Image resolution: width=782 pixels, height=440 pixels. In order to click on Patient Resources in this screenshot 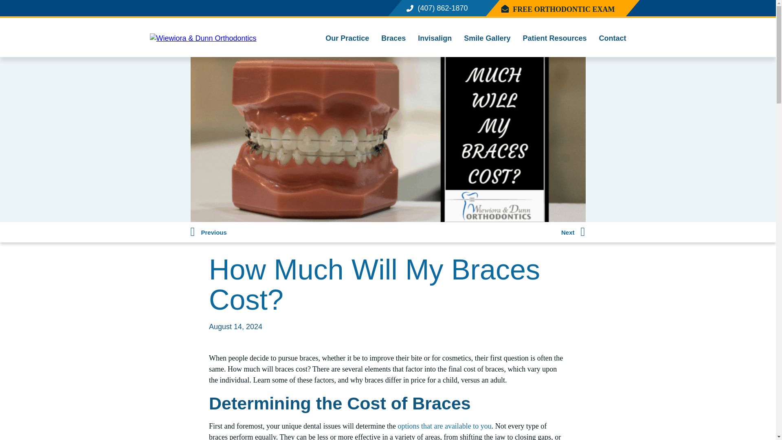, I will do `click(554, 38)`.